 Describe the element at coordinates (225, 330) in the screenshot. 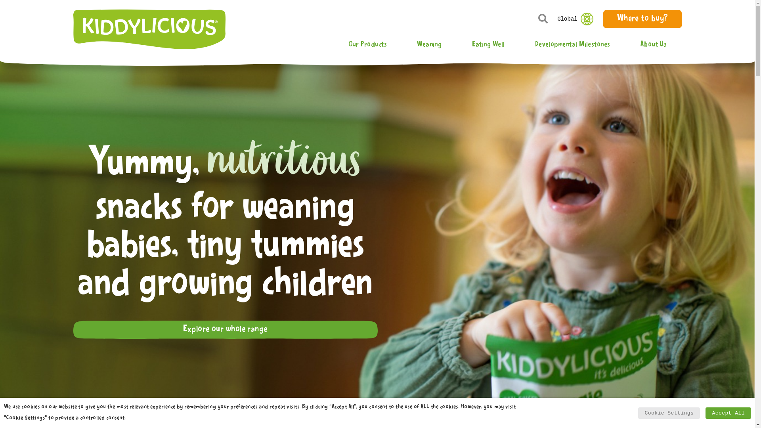

I see `Explore our whole range` at that location.